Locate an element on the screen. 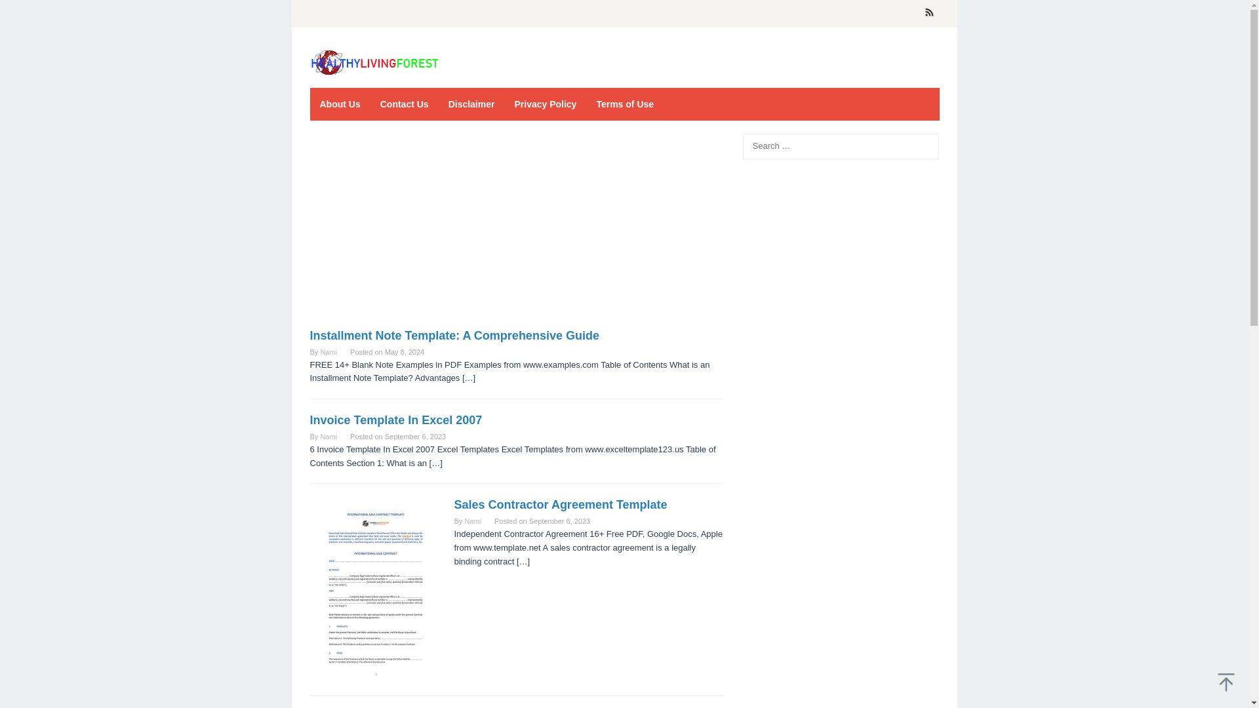  Professional Template Ideas is located at coordinates (375, 62).